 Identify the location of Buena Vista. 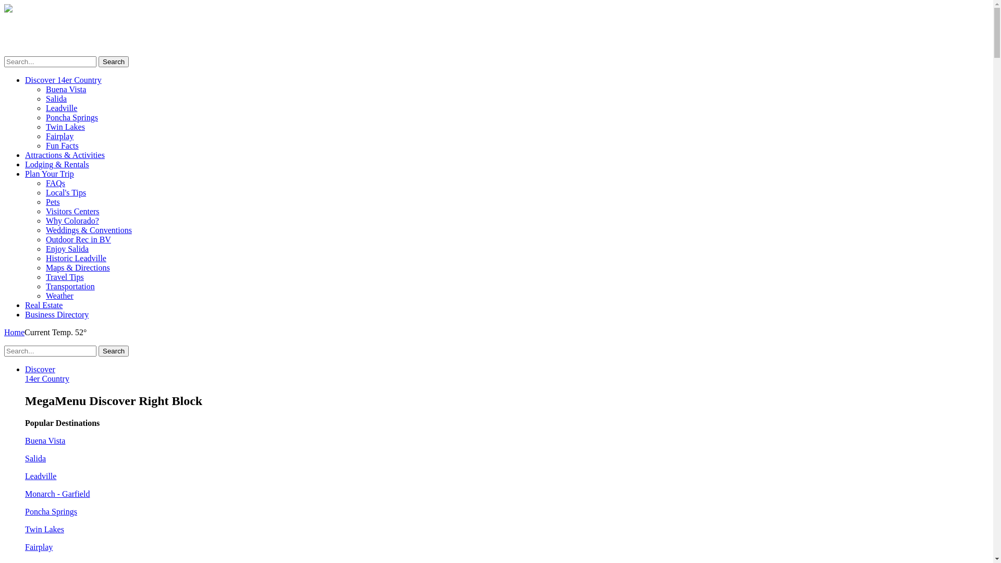
(45, 441).